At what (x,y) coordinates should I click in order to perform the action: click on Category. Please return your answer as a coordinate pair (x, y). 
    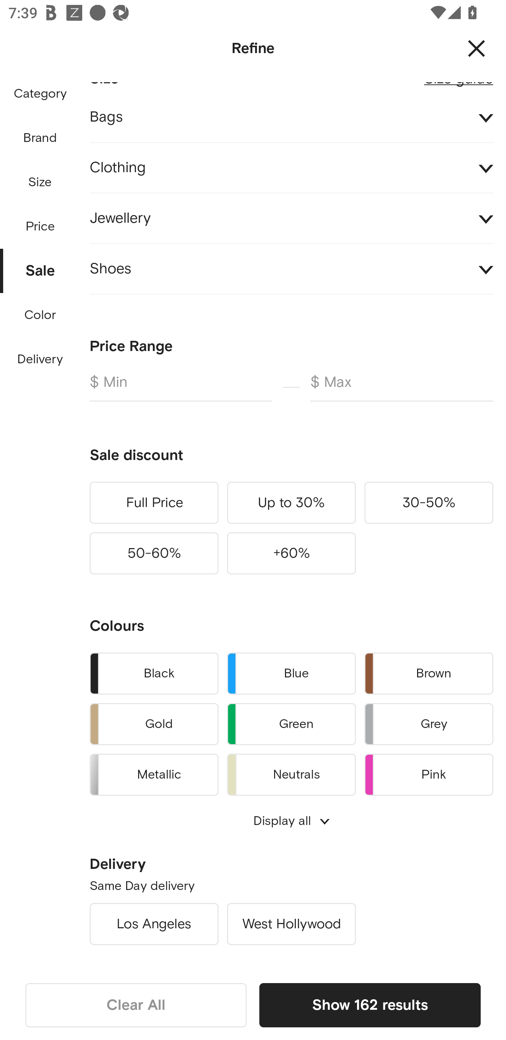
    Looking at the image, I should click on (40, 94).